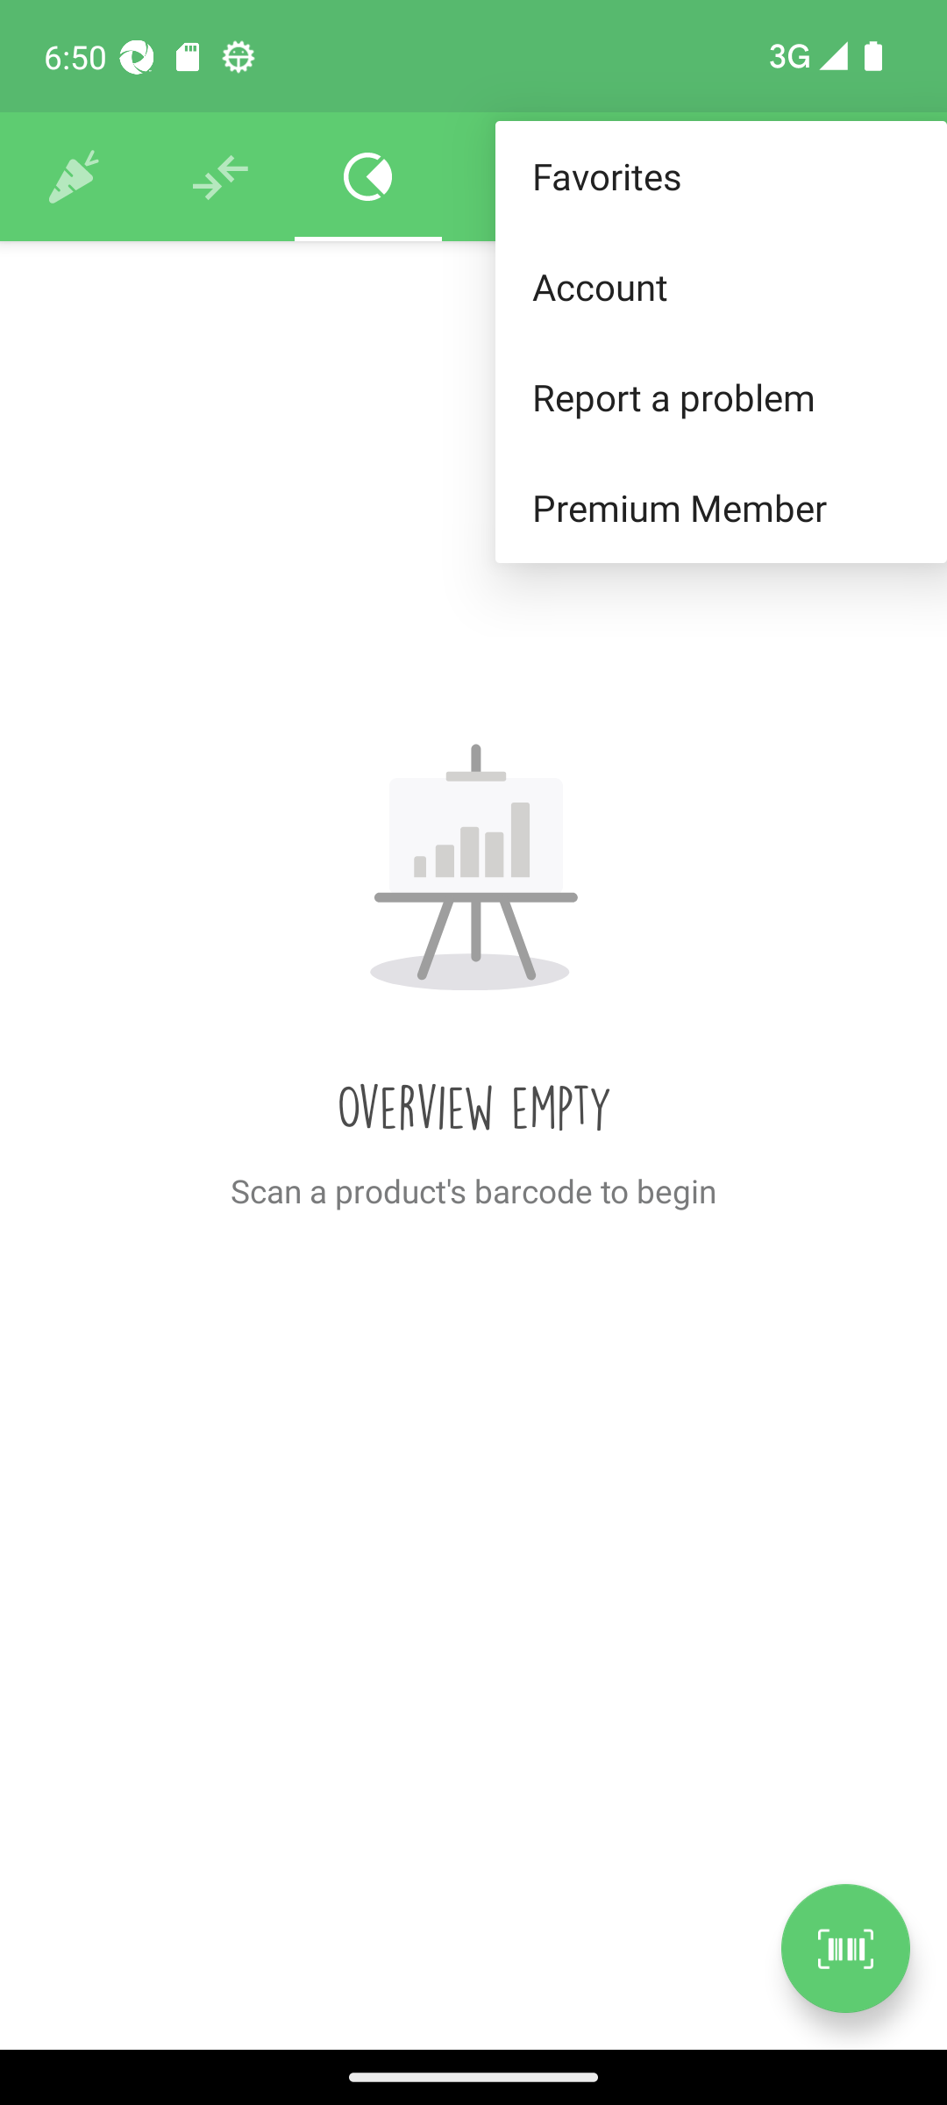  I want to click on Report a problem, so click(721, 396).